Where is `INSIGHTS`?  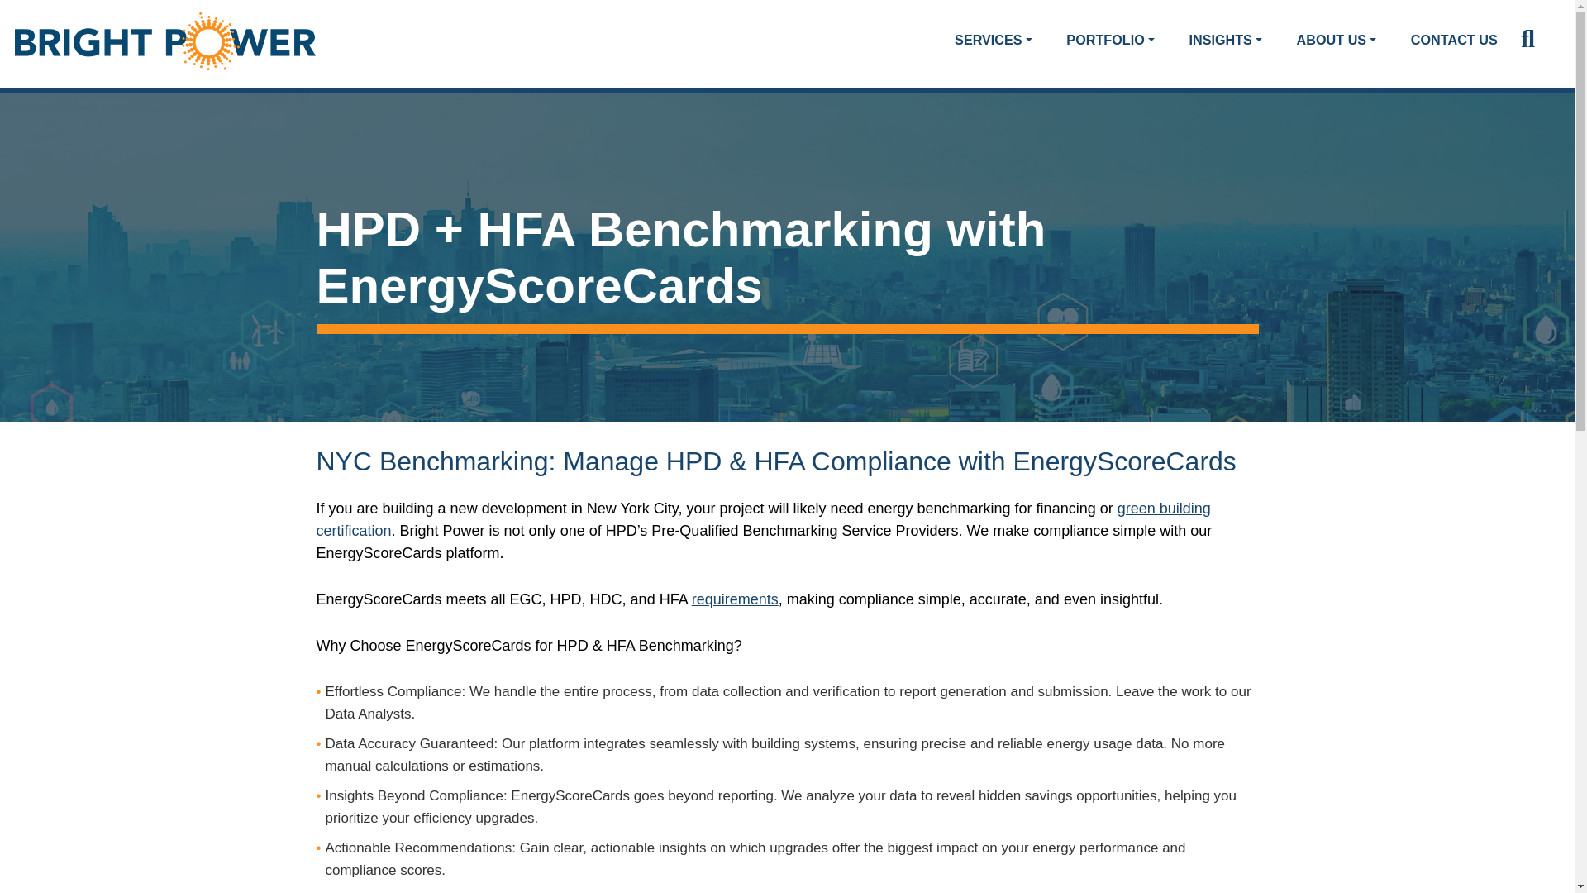 INSIGHTS is located at coordinates (1225, 40).